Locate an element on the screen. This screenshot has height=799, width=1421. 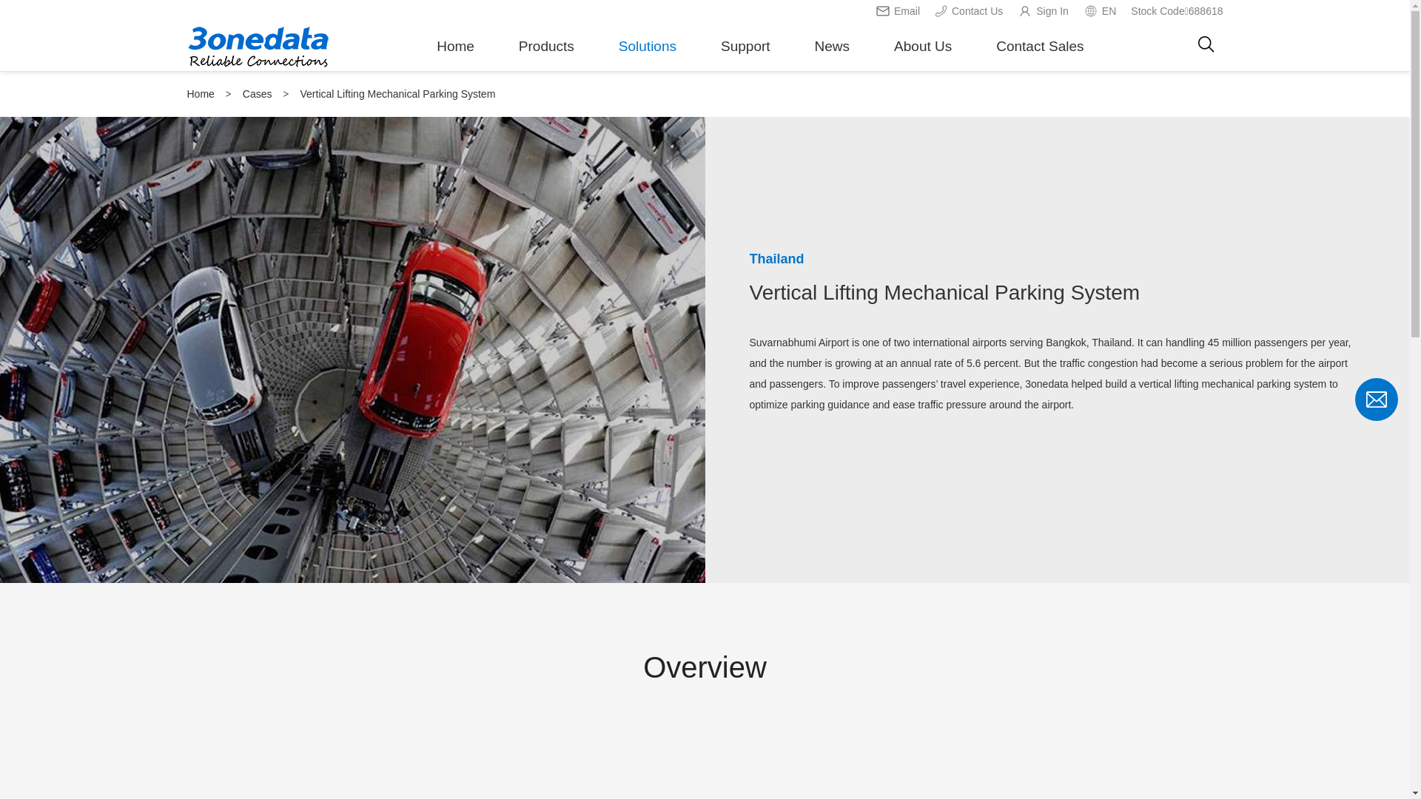
Sign In is located at coordinates (1044, 11).